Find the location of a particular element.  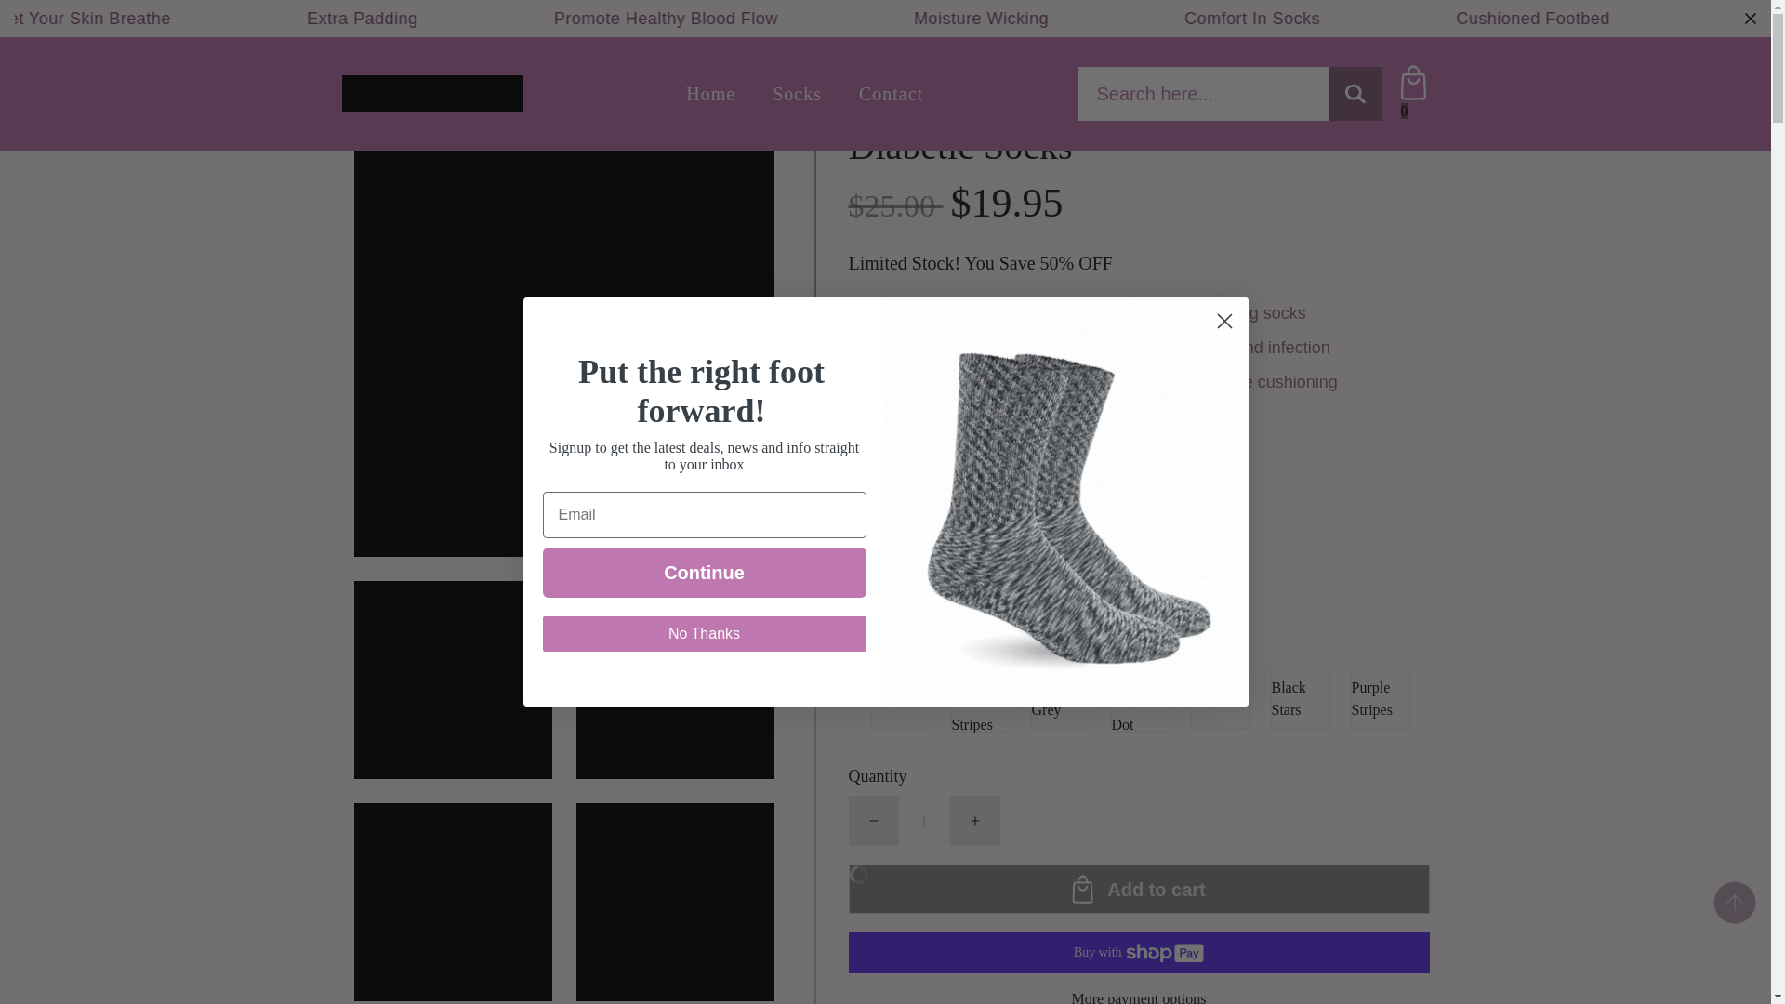

Home is located at coordinates (710, 94).